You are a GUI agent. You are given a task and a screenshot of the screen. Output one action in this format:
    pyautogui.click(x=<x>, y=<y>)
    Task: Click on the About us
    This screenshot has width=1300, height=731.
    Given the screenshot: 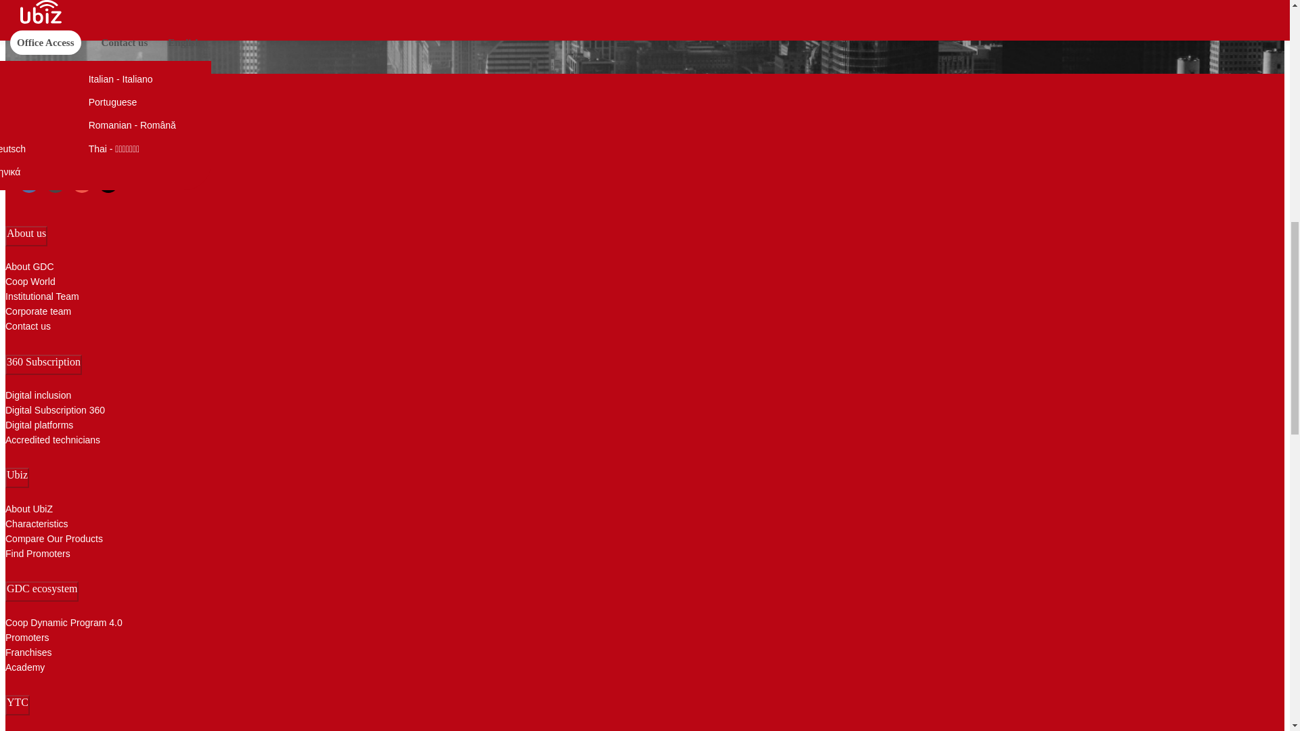 What is the action you would take?
    pyautogui.click(x=26, y=236)
    